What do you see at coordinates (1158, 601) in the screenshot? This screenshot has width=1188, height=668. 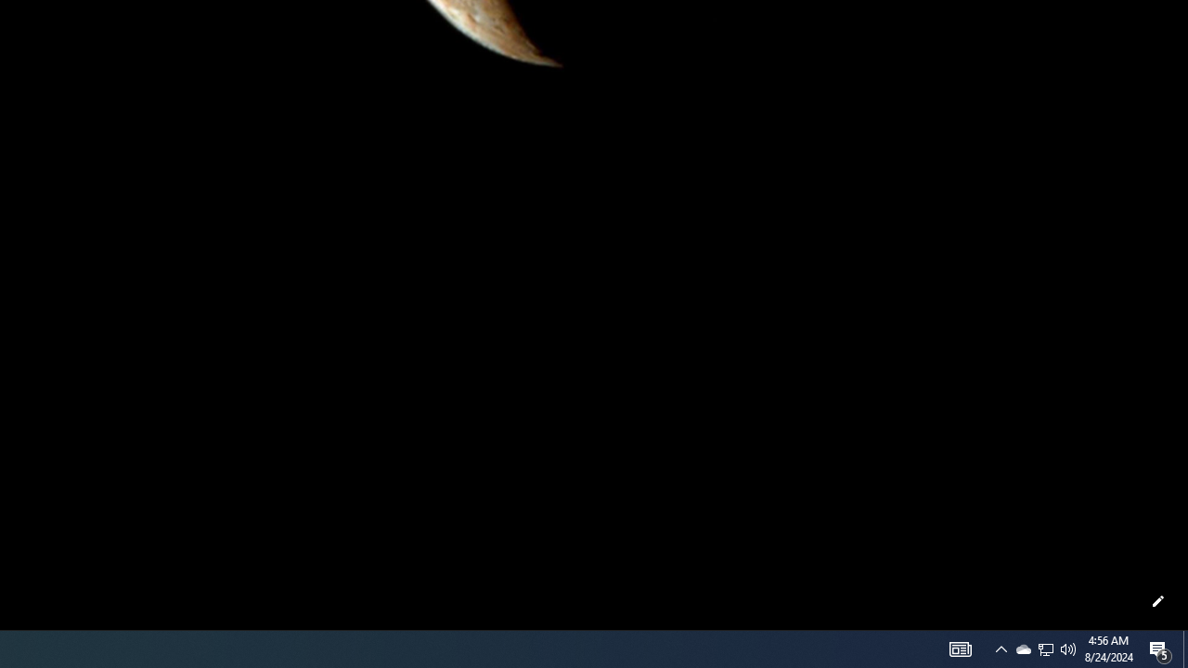 I see `Customize this page` at bounding box center [1158, 601].